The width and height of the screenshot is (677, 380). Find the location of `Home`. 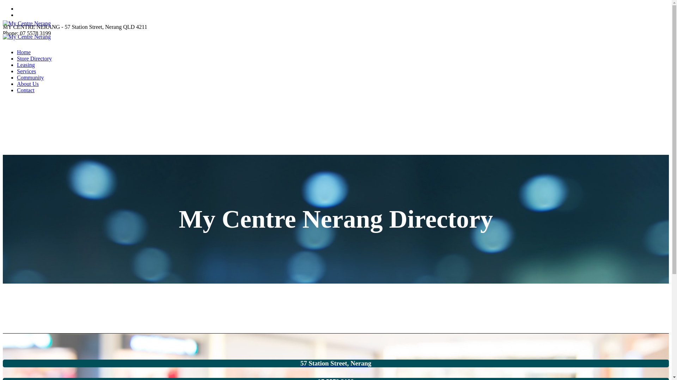

Home is located at coordinates (24, 52).